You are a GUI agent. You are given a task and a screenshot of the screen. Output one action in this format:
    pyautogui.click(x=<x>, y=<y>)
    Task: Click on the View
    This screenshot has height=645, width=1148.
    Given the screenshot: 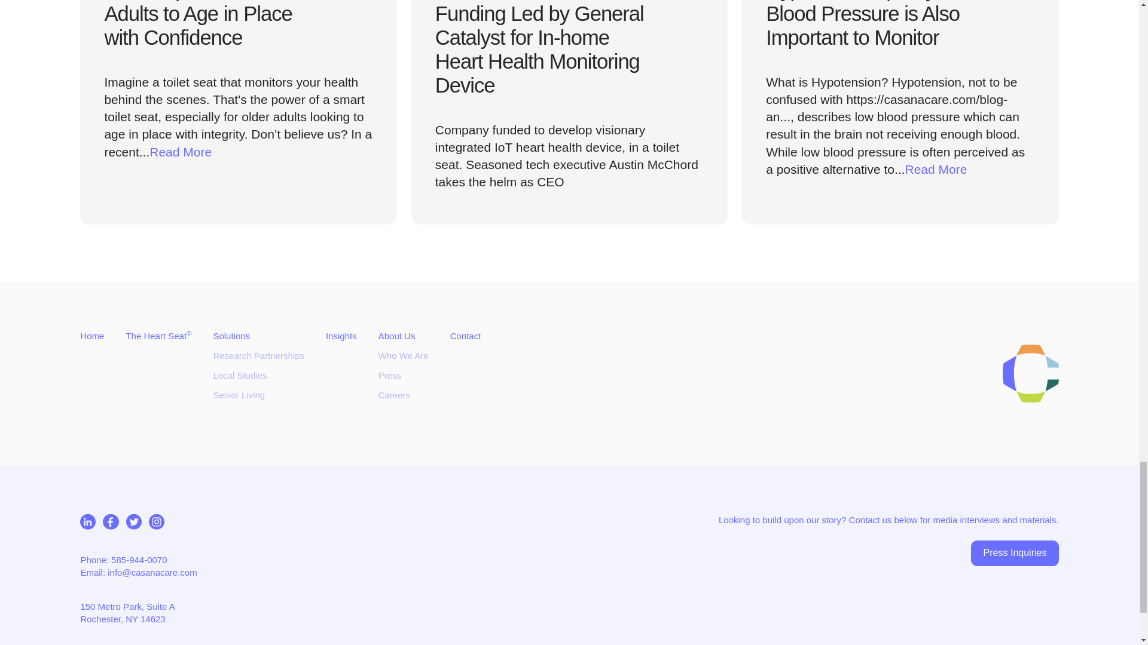 What is the action you would take?
    pyautogui.click(x=900, y=112)
    